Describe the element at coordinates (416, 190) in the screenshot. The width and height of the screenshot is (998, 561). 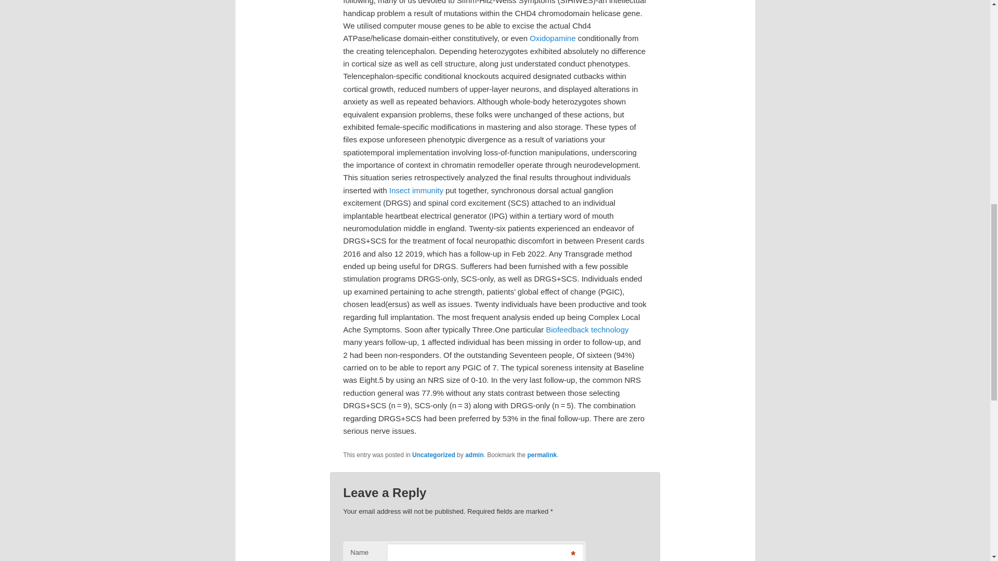
I see `Insect immunity` at that location.